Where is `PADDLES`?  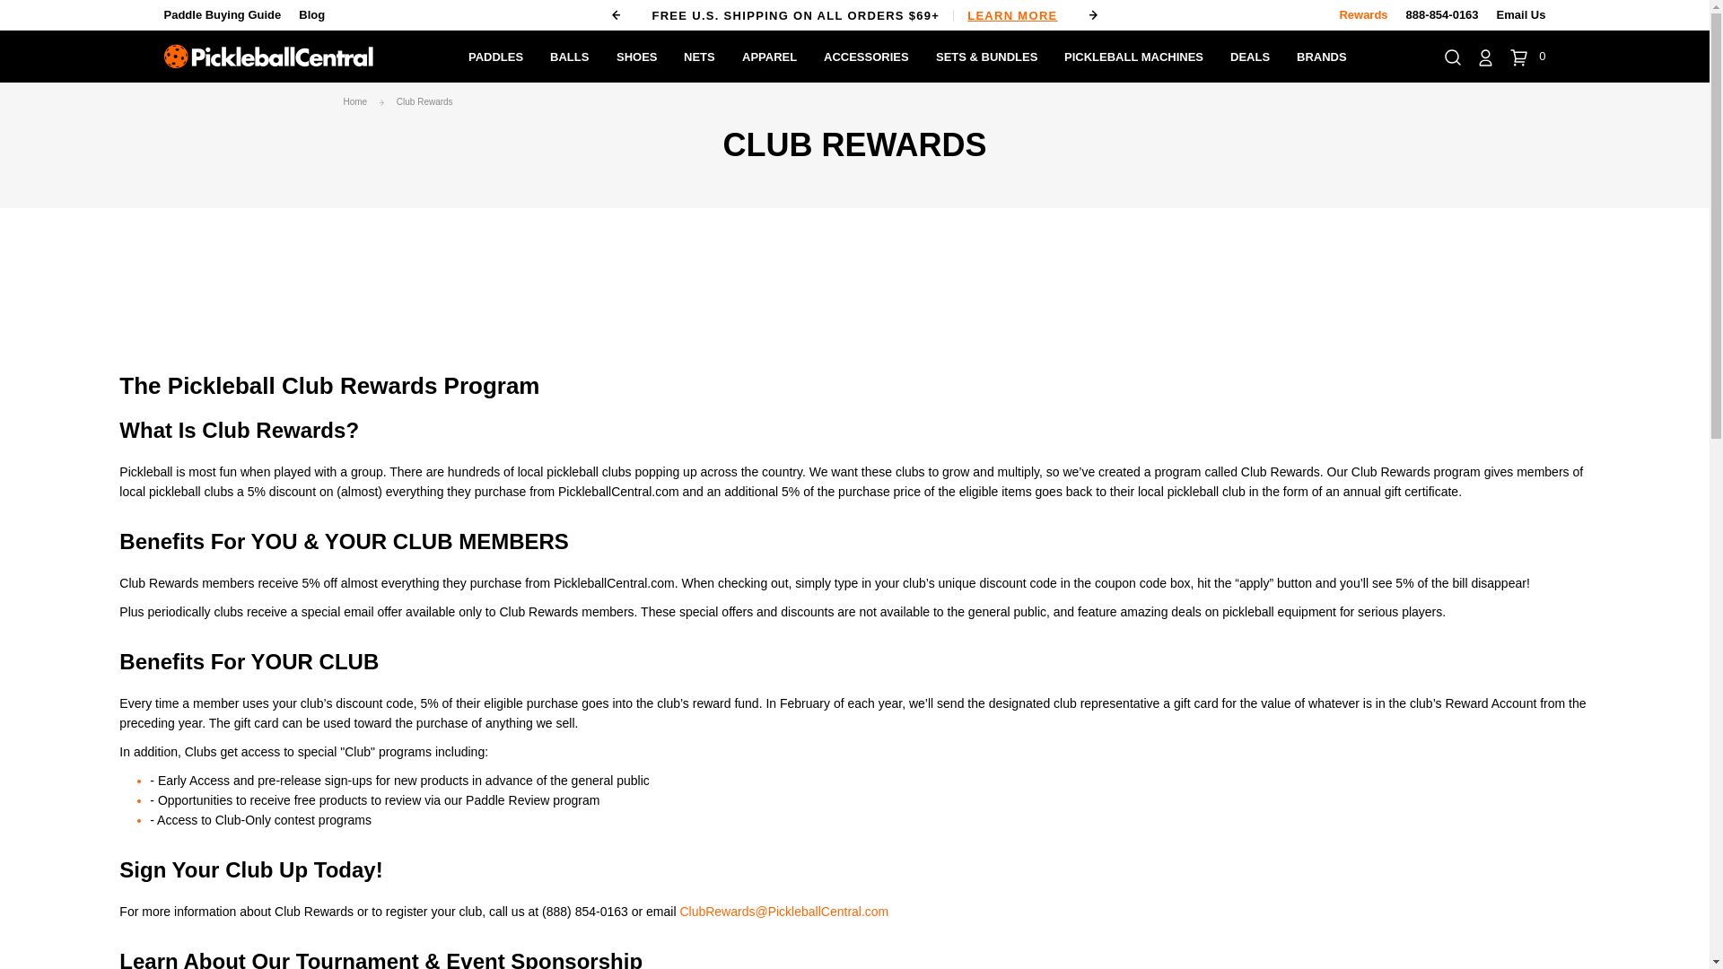
PADDLES is located at coordinates (495, 56).